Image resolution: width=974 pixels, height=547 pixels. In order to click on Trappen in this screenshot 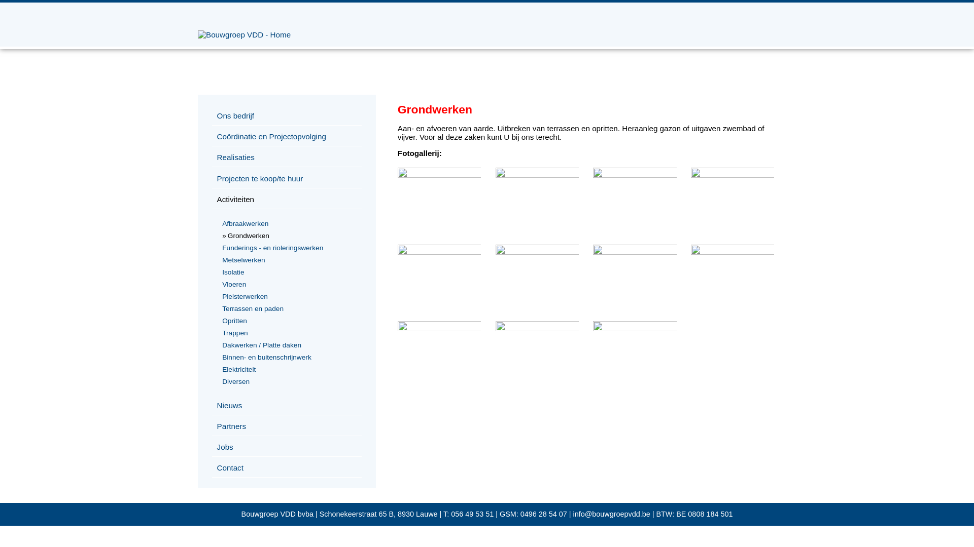, I will do `click(289, 333)`.